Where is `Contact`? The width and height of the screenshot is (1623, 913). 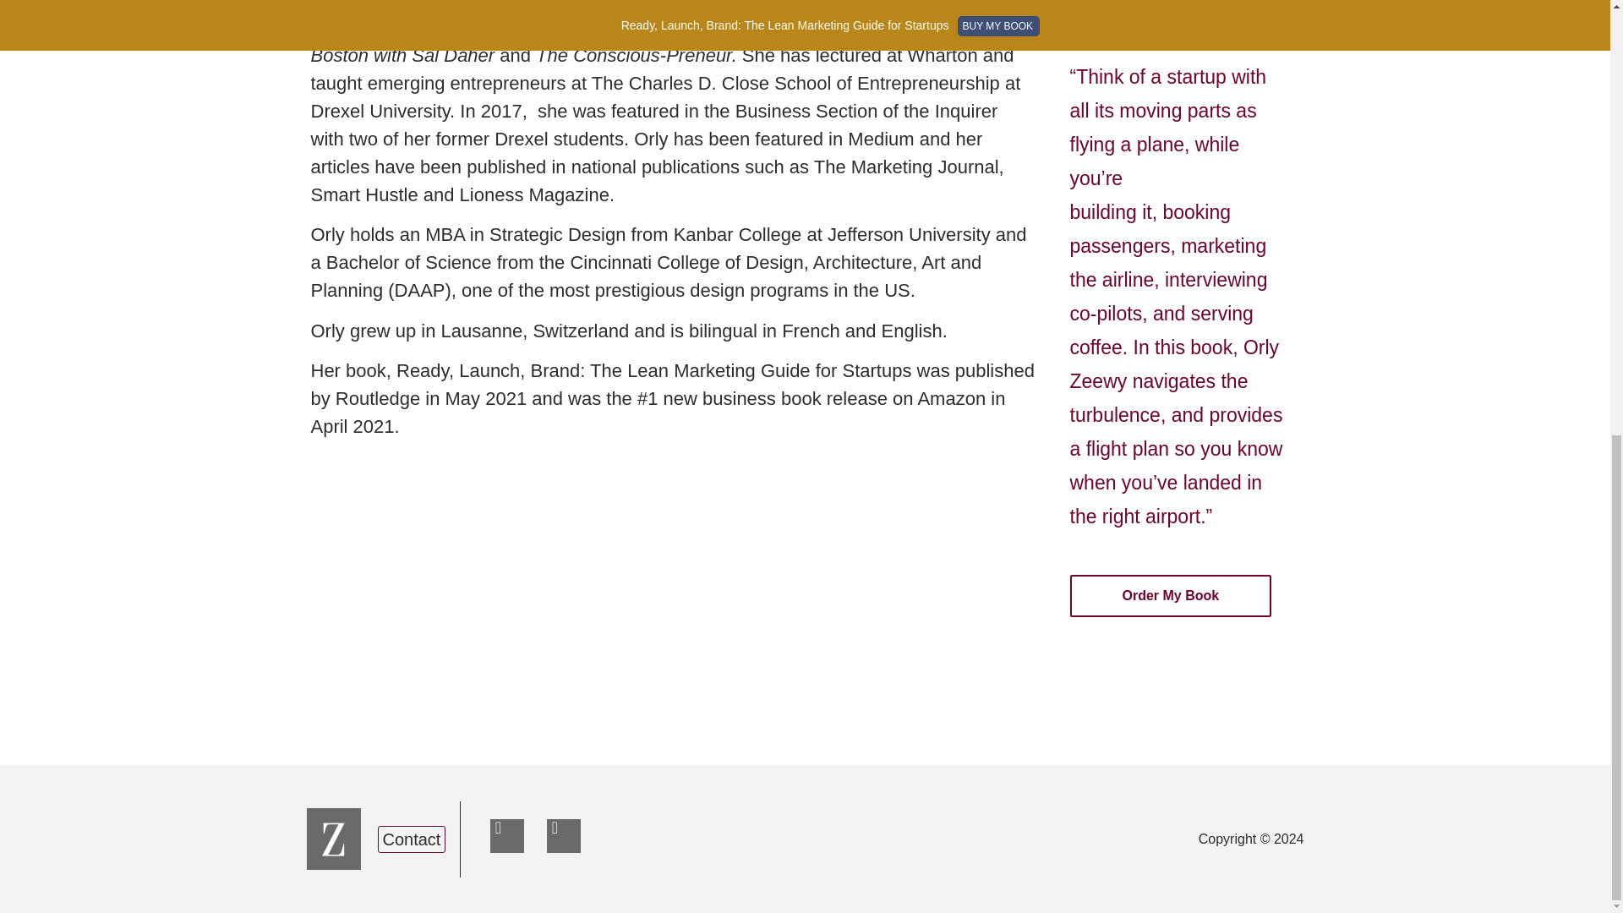 Contact is located at coordinates (411, 839).